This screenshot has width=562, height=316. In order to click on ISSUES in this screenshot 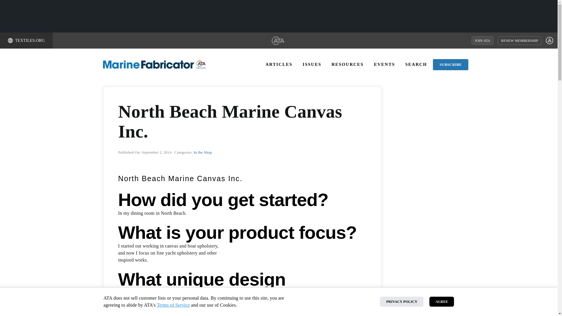, I will do `click(312, 64)`.